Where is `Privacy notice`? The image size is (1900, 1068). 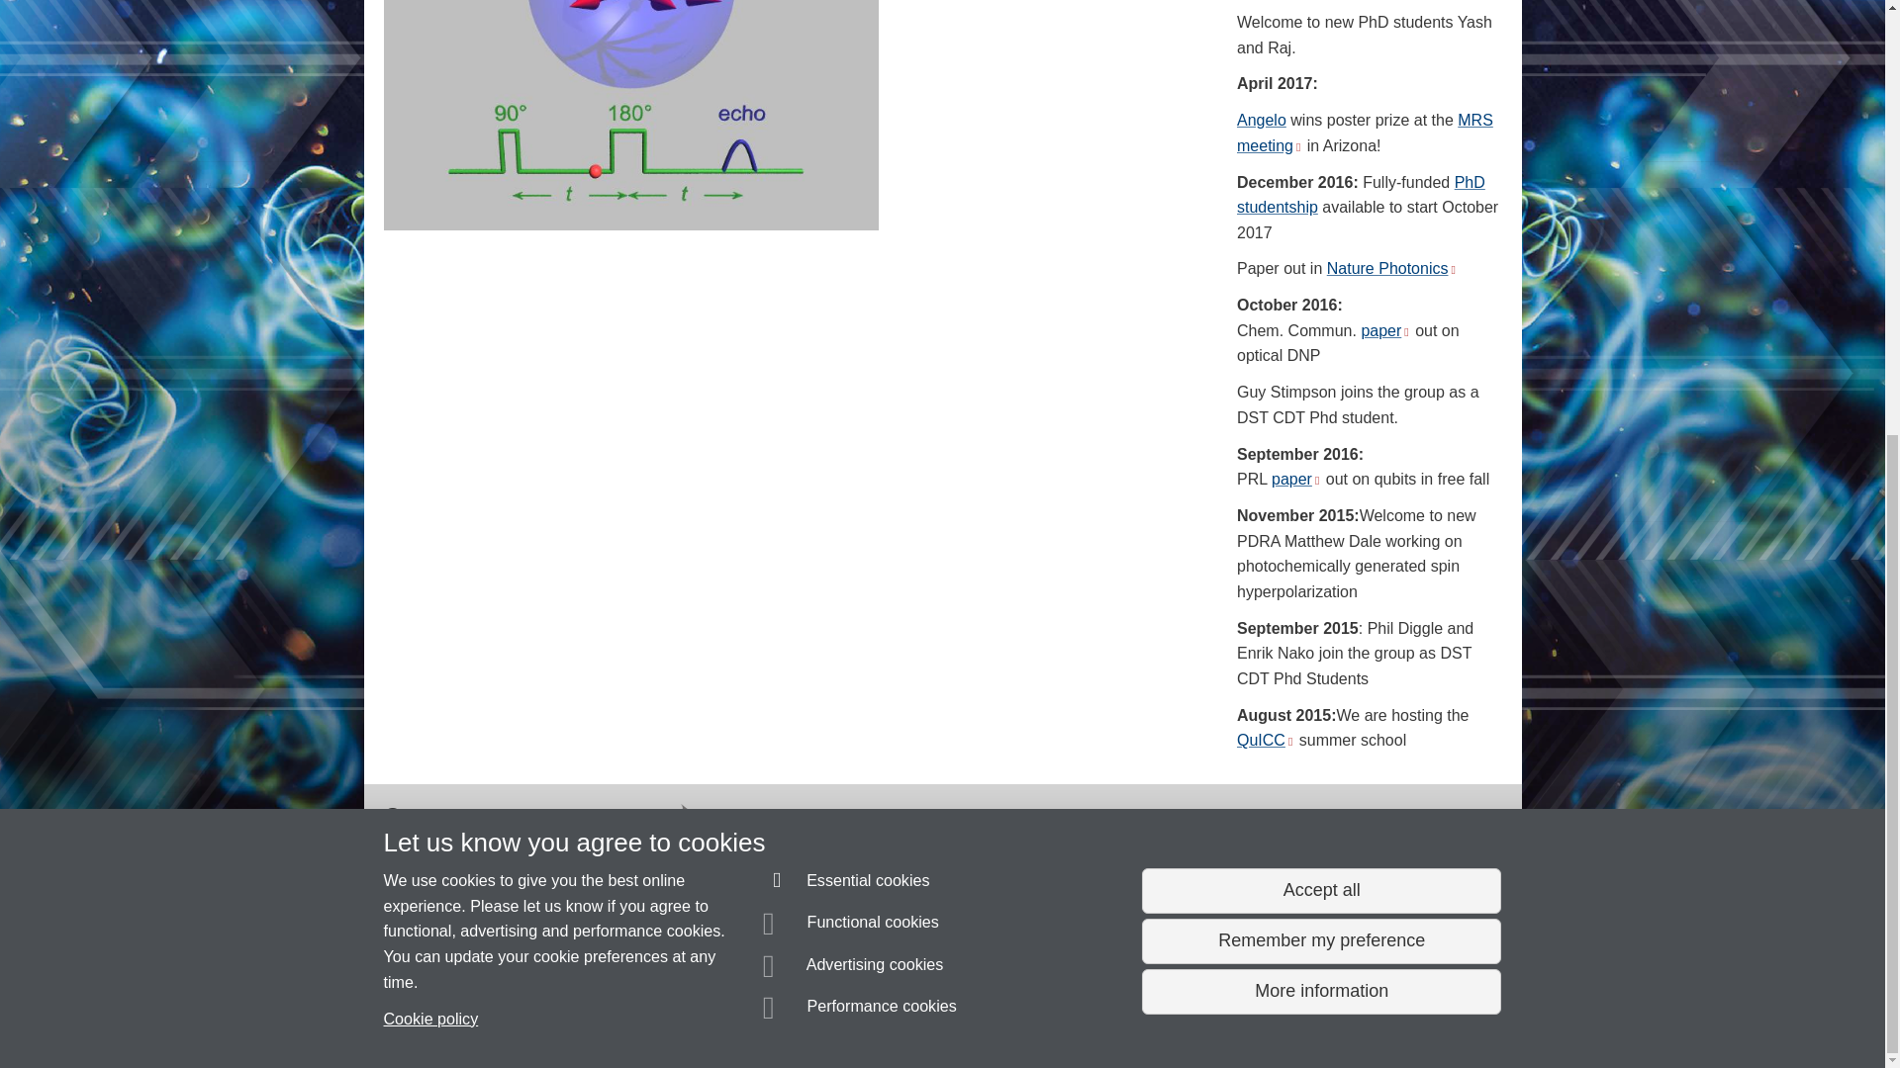 Privacy notice is located at coordinates (879, 1018).